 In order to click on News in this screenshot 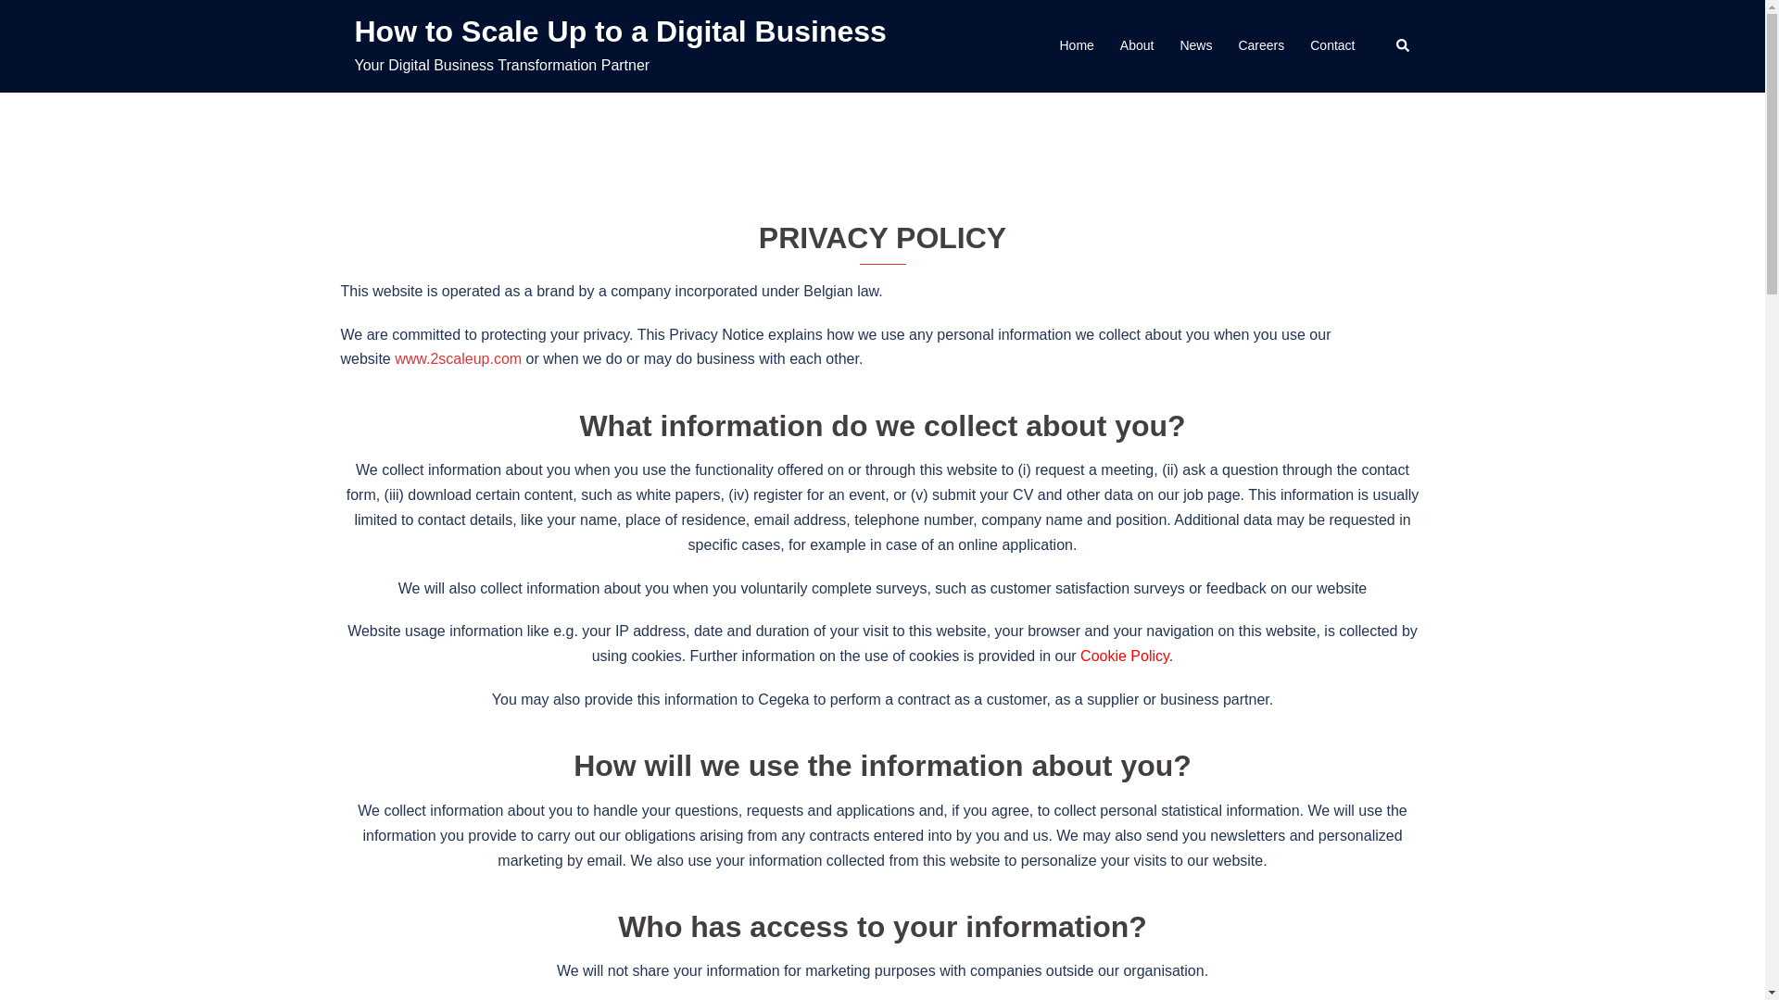, I will do `click(1195, 46)`.